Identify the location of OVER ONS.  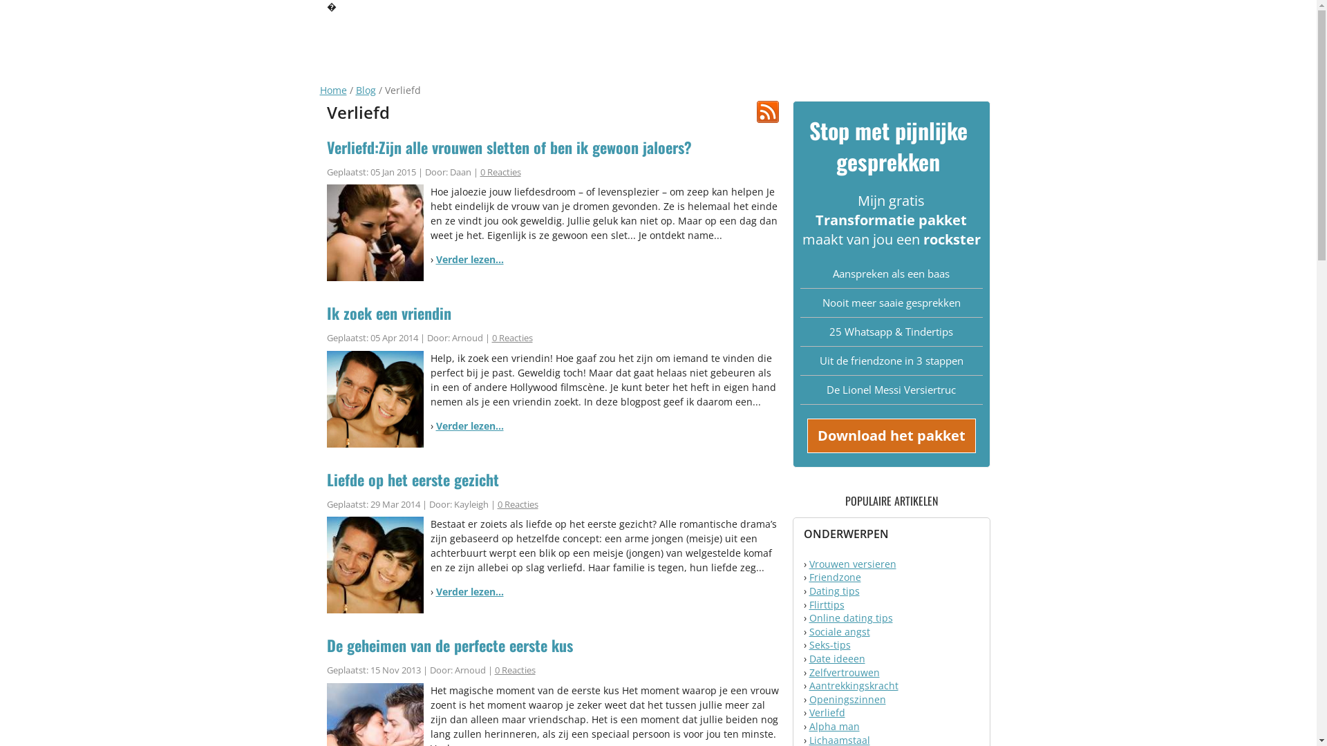
(695, 28).